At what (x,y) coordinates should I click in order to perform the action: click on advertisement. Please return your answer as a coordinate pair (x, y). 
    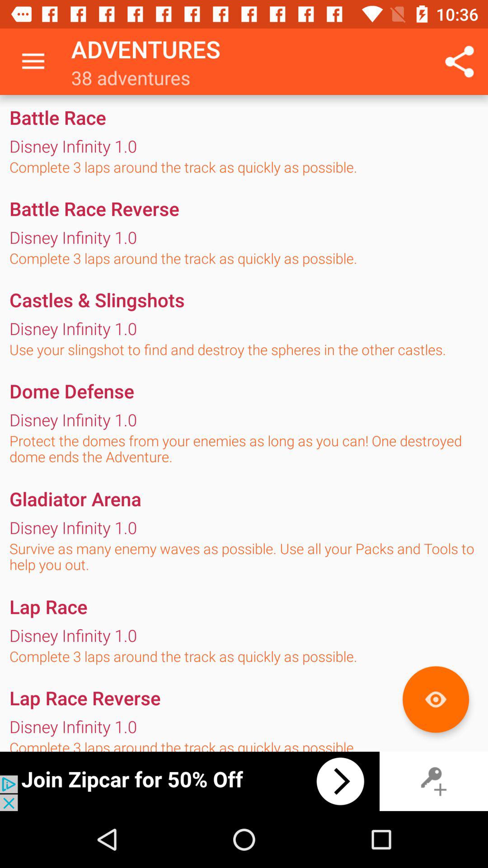
    Looking at the image, I should click on (190, 781).